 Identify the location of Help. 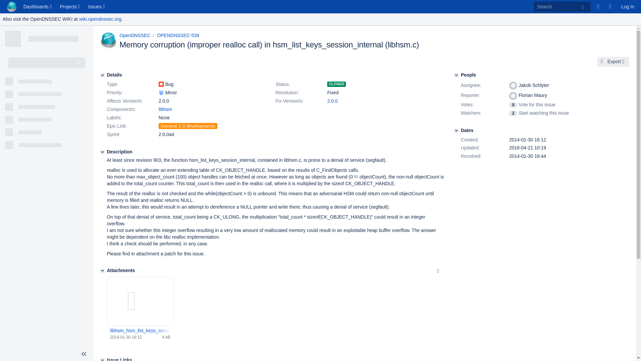
(612, 7).